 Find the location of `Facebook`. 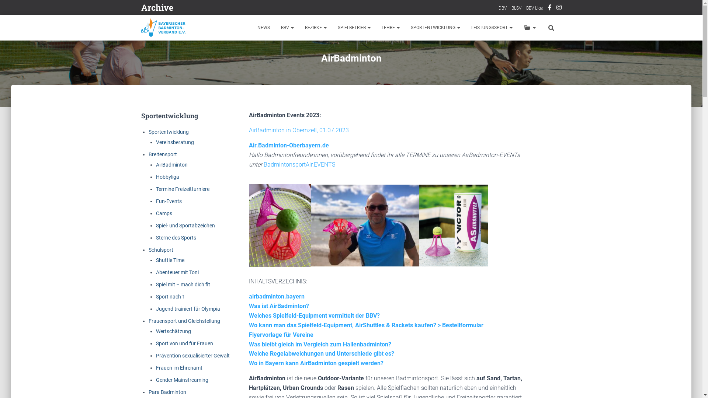

Facebook is located at coordinates (550, 8).